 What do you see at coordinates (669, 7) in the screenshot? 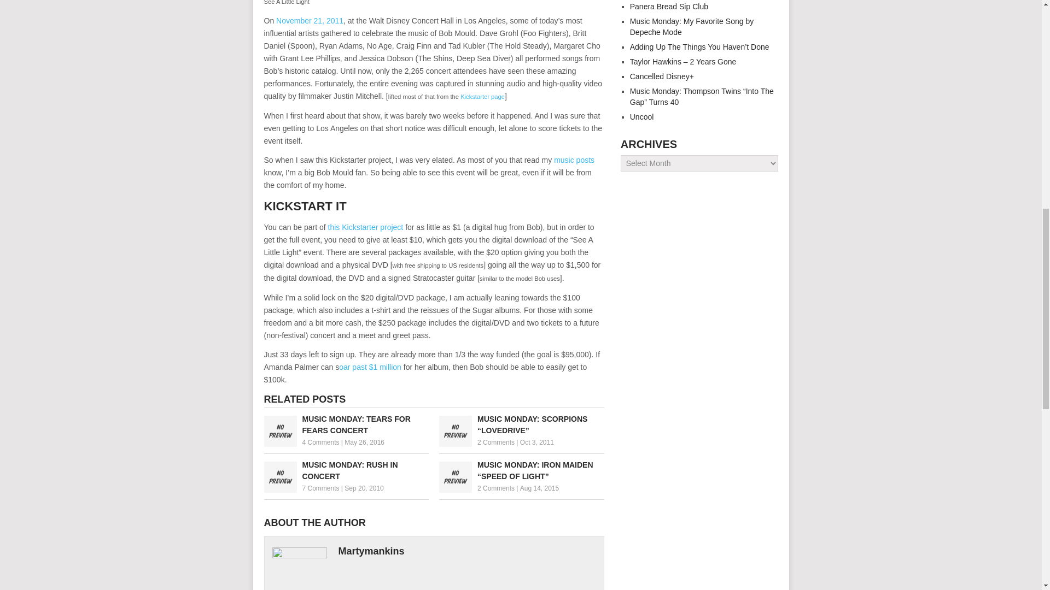
I see `Panera Bread Sip Club` at bounding box center [669, 7].